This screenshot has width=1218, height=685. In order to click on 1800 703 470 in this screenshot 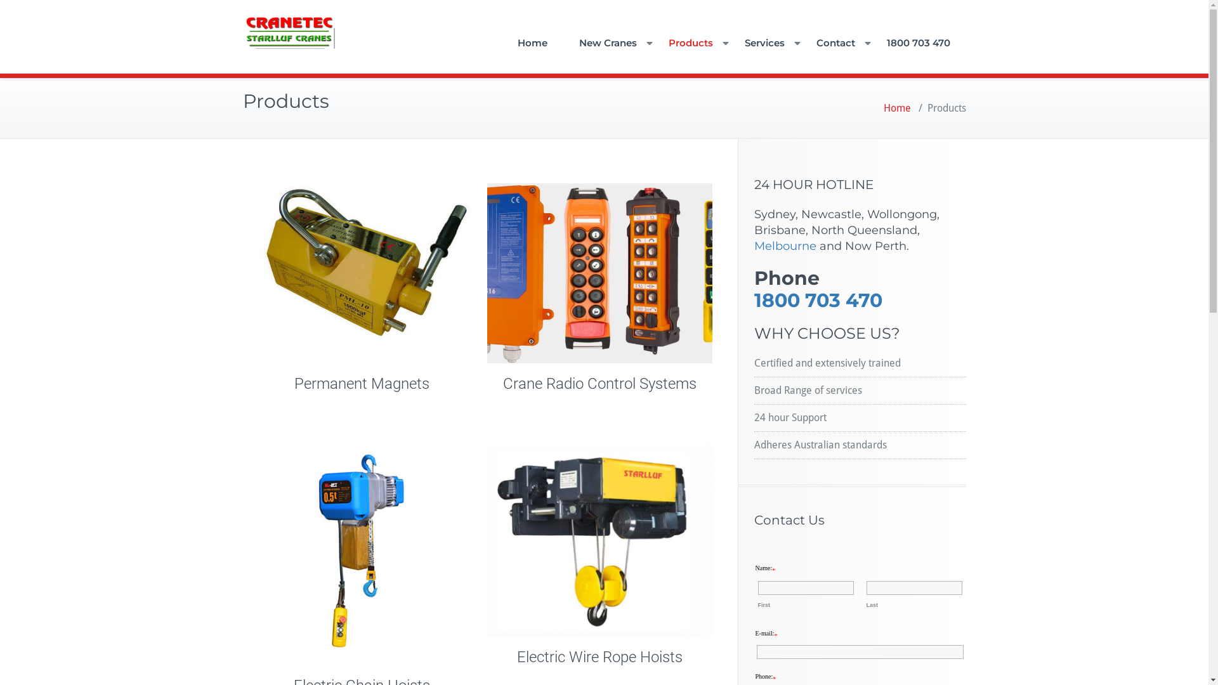, I will do `click(818, 301)`.